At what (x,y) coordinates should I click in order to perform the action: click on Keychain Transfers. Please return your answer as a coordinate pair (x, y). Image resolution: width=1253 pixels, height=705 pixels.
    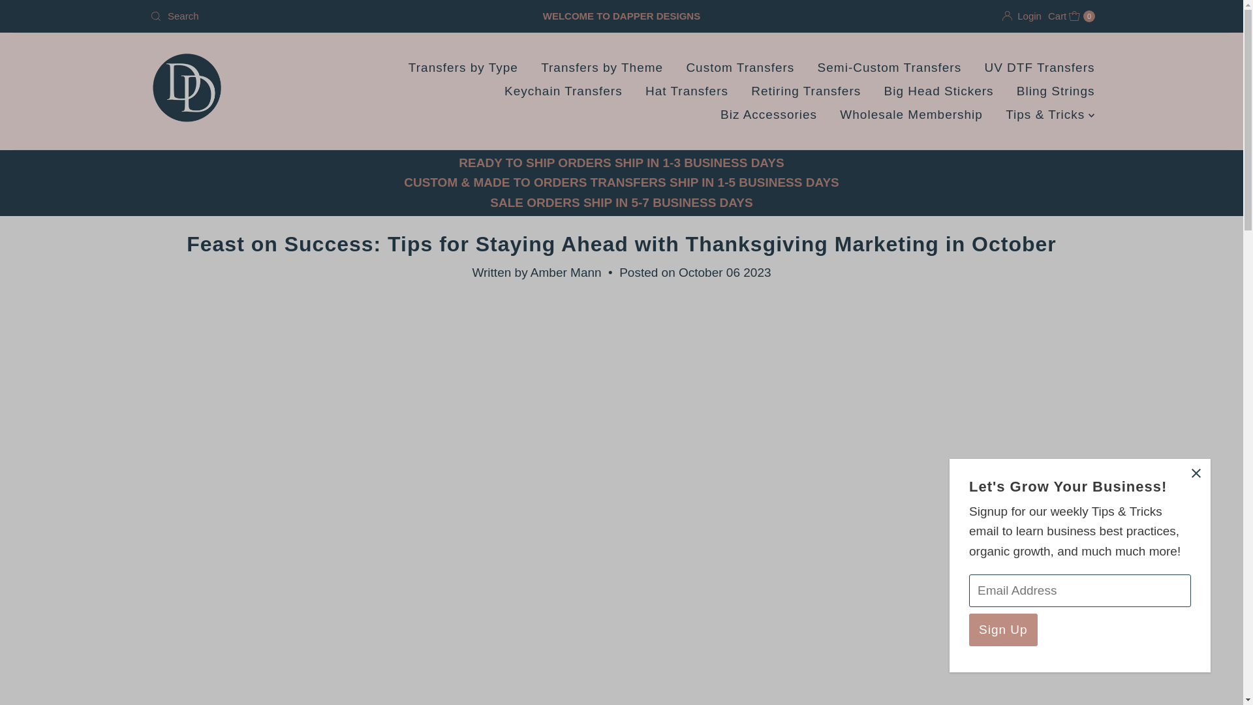
    Looking at the image, I should click on (564, 91).